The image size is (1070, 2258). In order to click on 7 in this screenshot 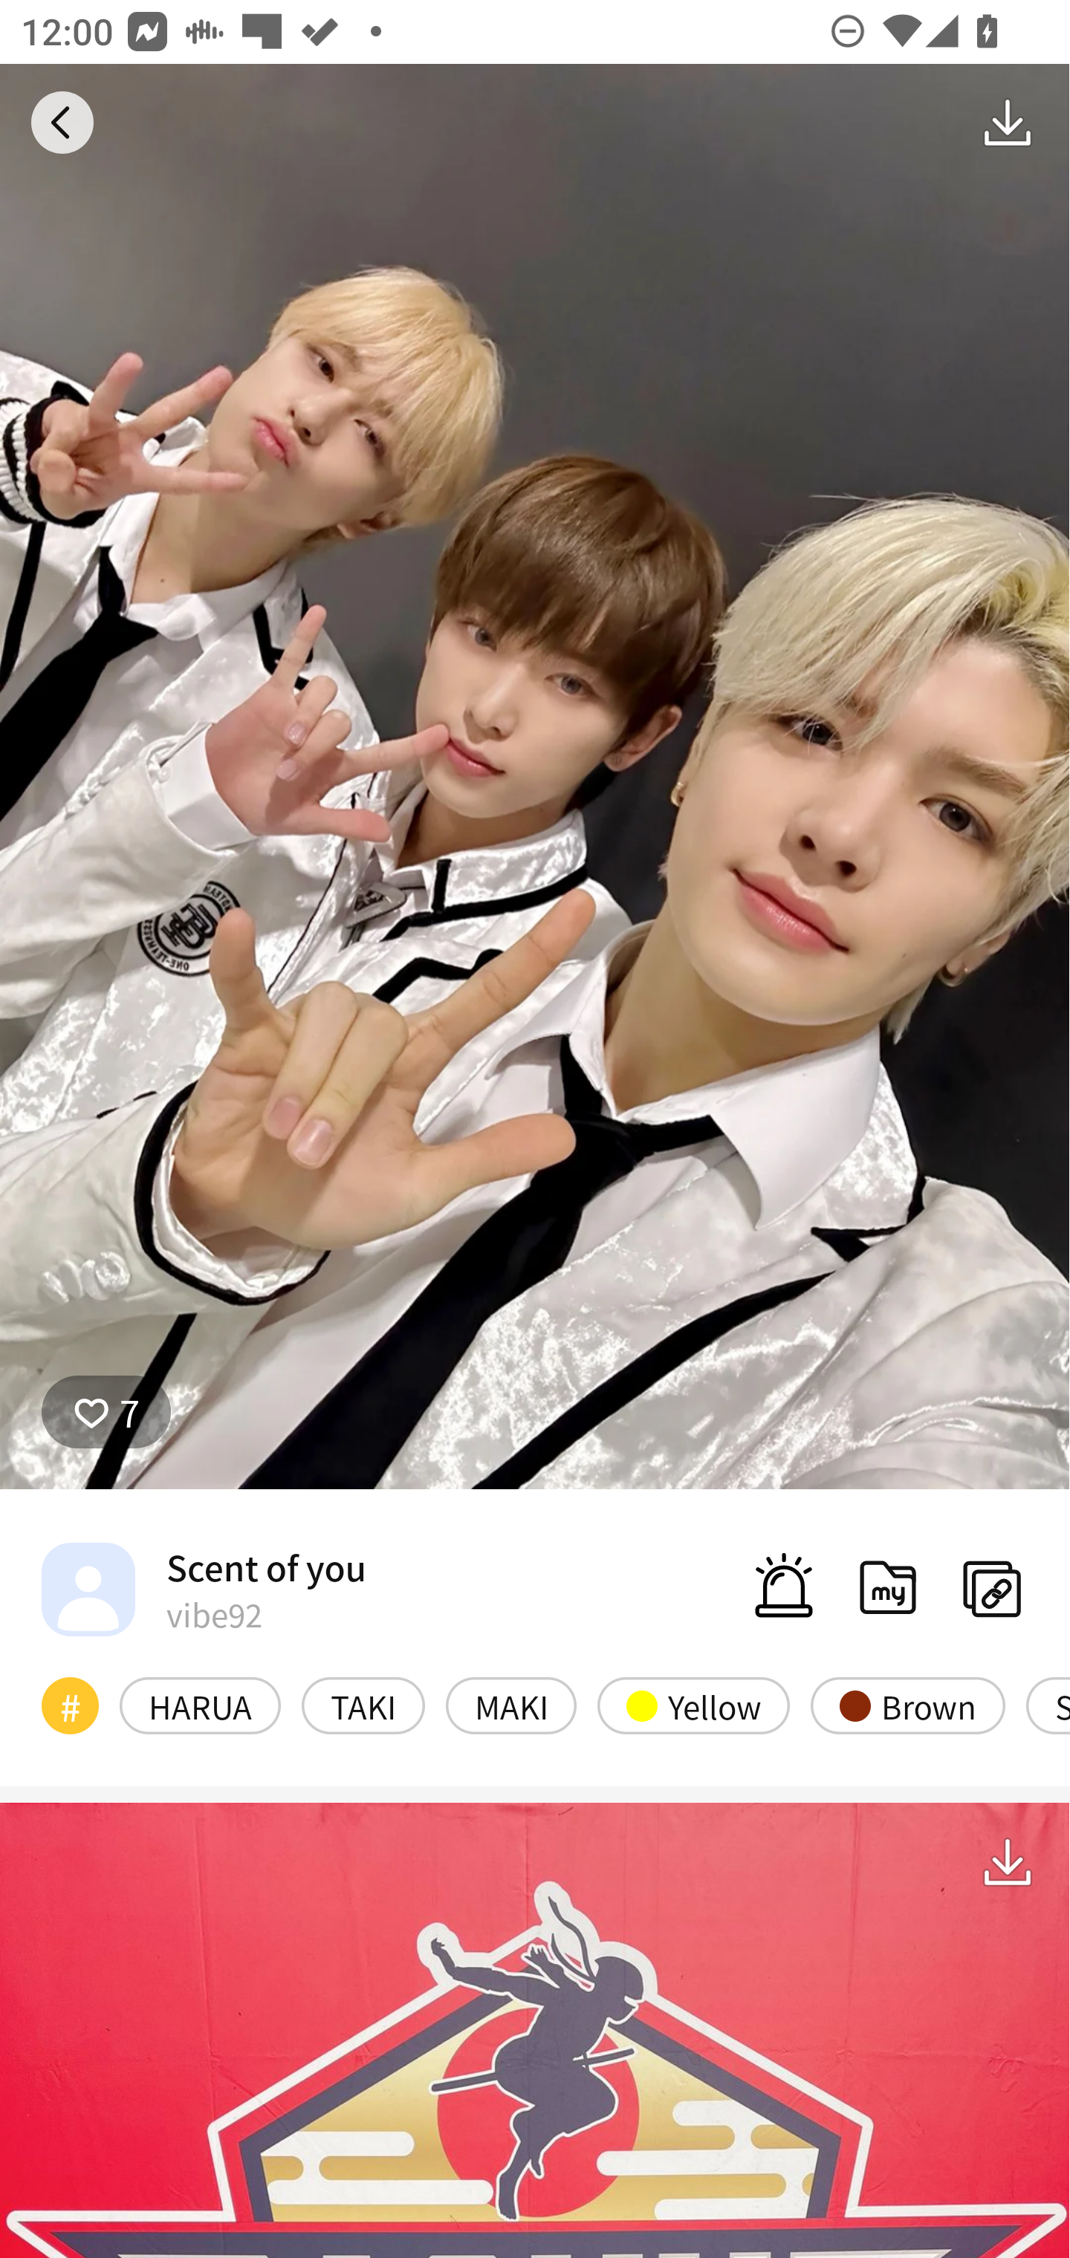, I will do `click(106, 1412)`.